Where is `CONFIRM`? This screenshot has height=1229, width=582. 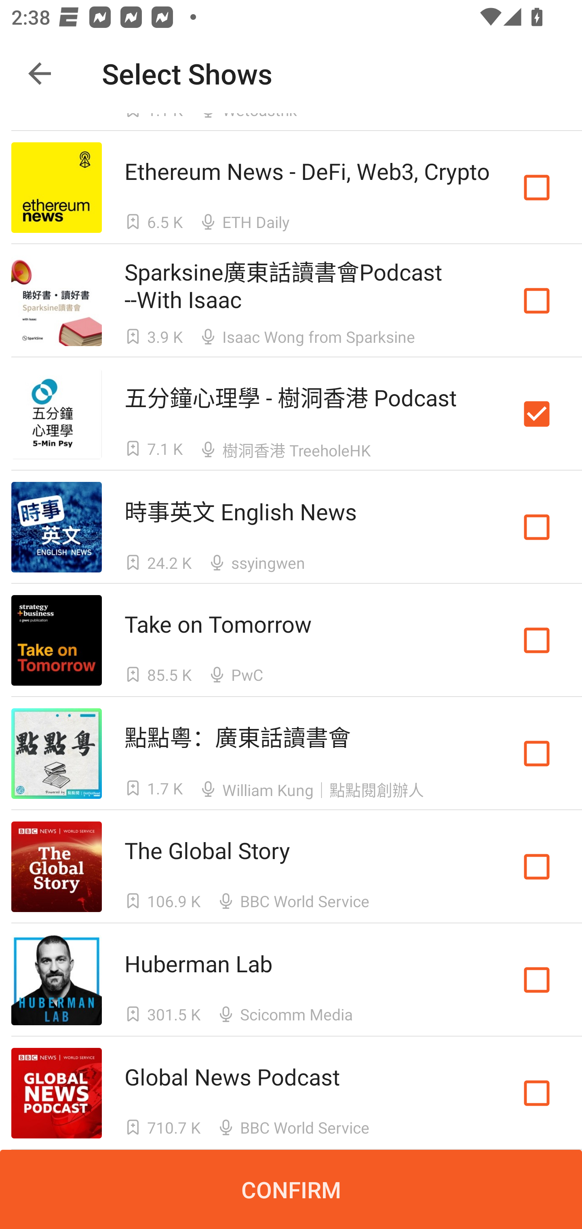 CONFIRM is located at coordinates (291, 1189).